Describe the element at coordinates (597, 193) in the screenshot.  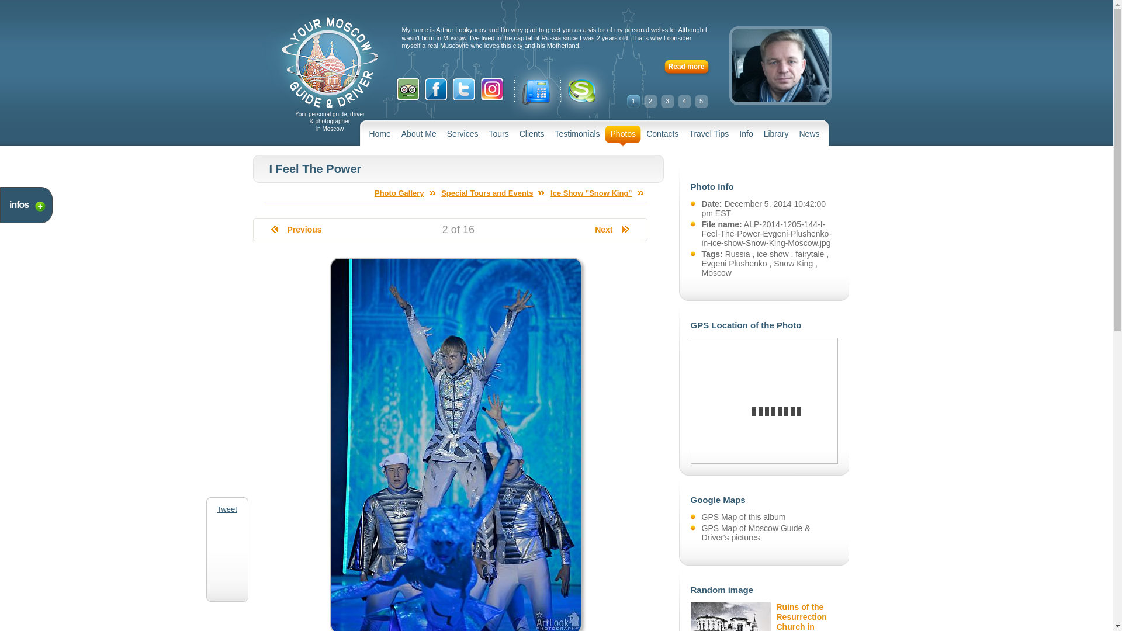
I see `Ice Show "Snow King"` at that location.